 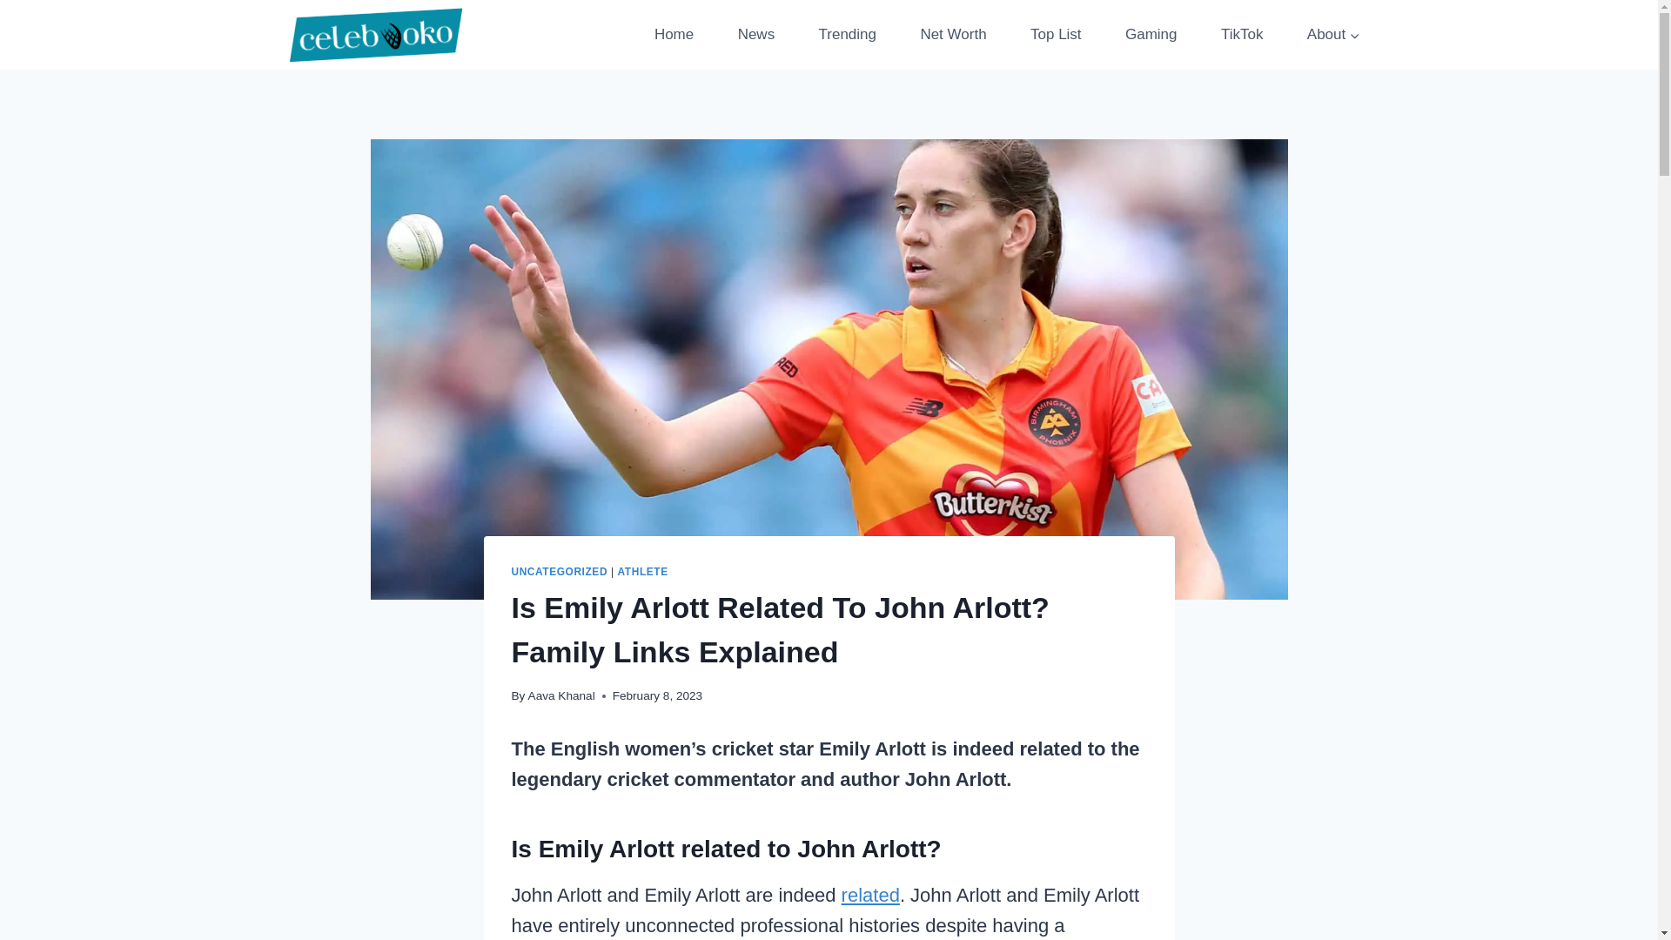 I want to click on Top List, so click(x=1056, y=35).